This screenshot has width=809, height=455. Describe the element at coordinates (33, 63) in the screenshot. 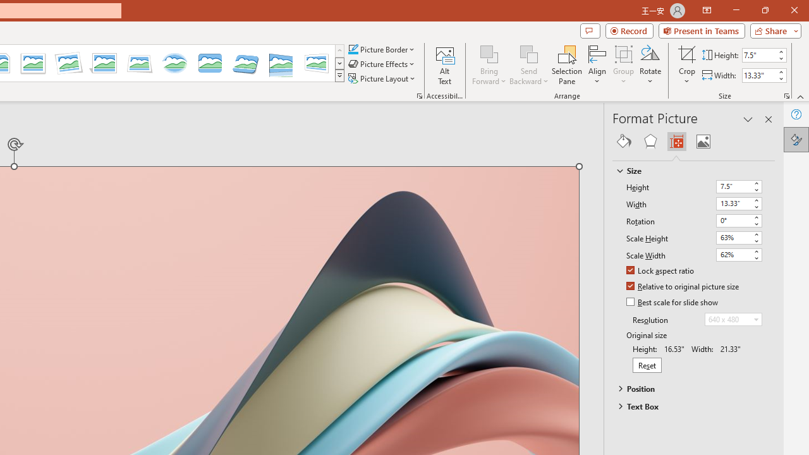

I see `Moderate Frame, White` at that location.